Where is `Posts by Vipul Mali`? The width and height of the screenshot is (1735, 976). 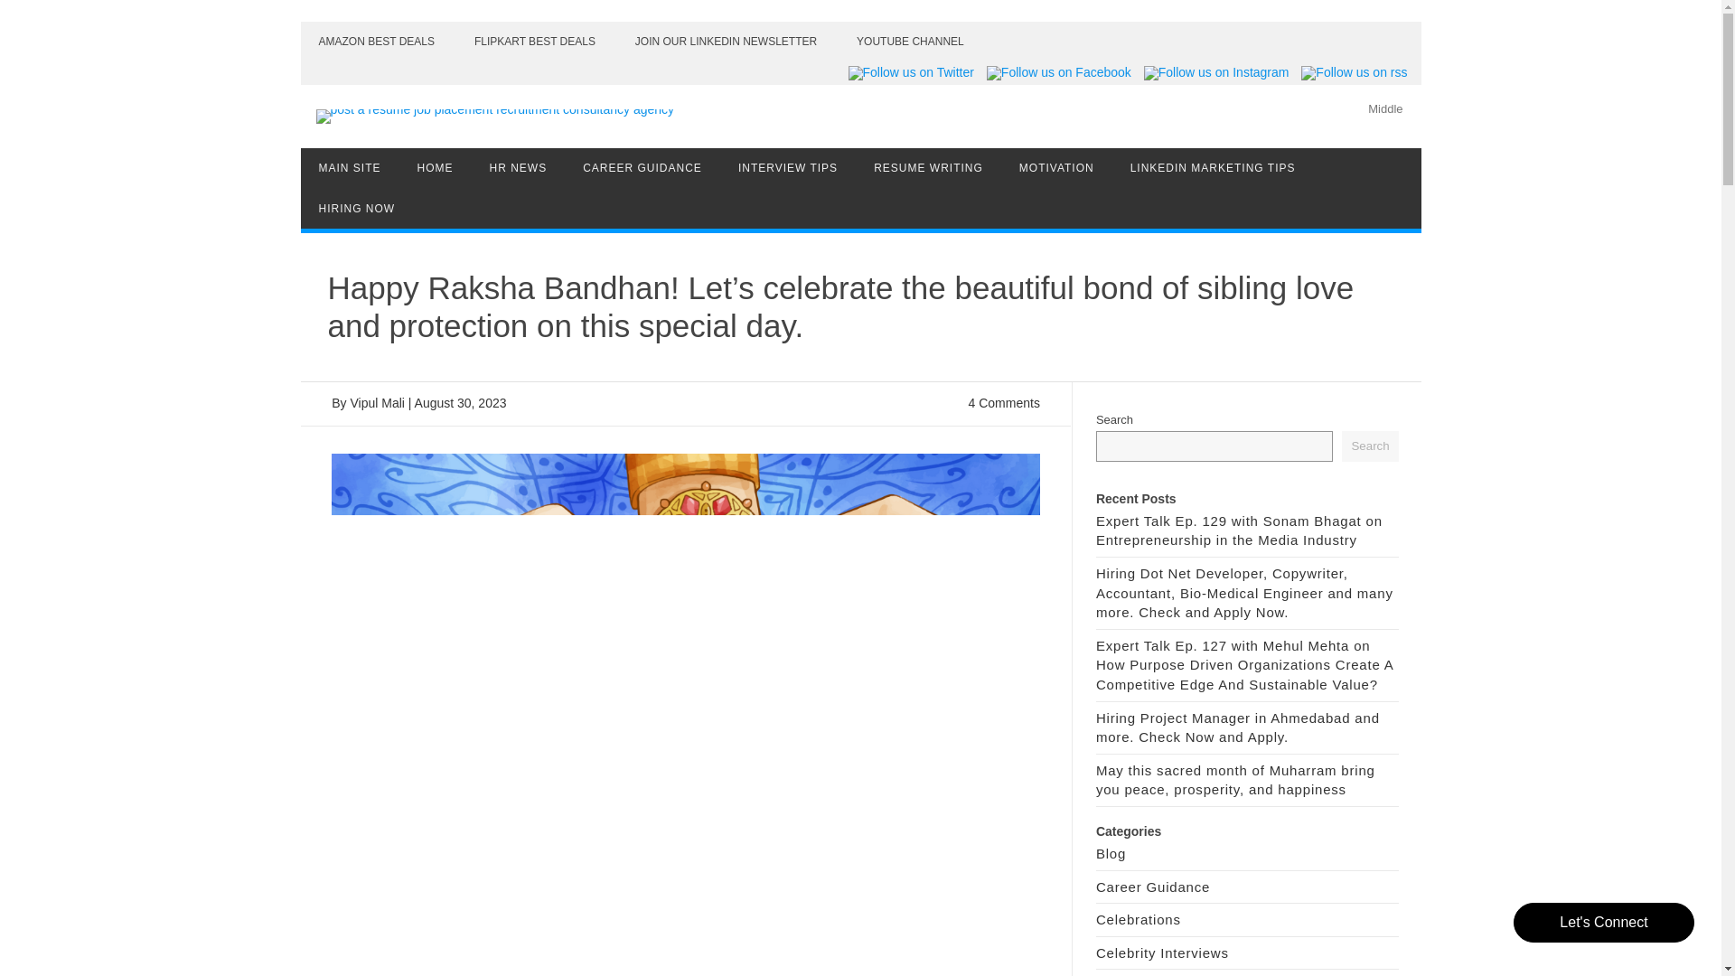 Posts by Vipul Mali is located at coordinates (377, 403).